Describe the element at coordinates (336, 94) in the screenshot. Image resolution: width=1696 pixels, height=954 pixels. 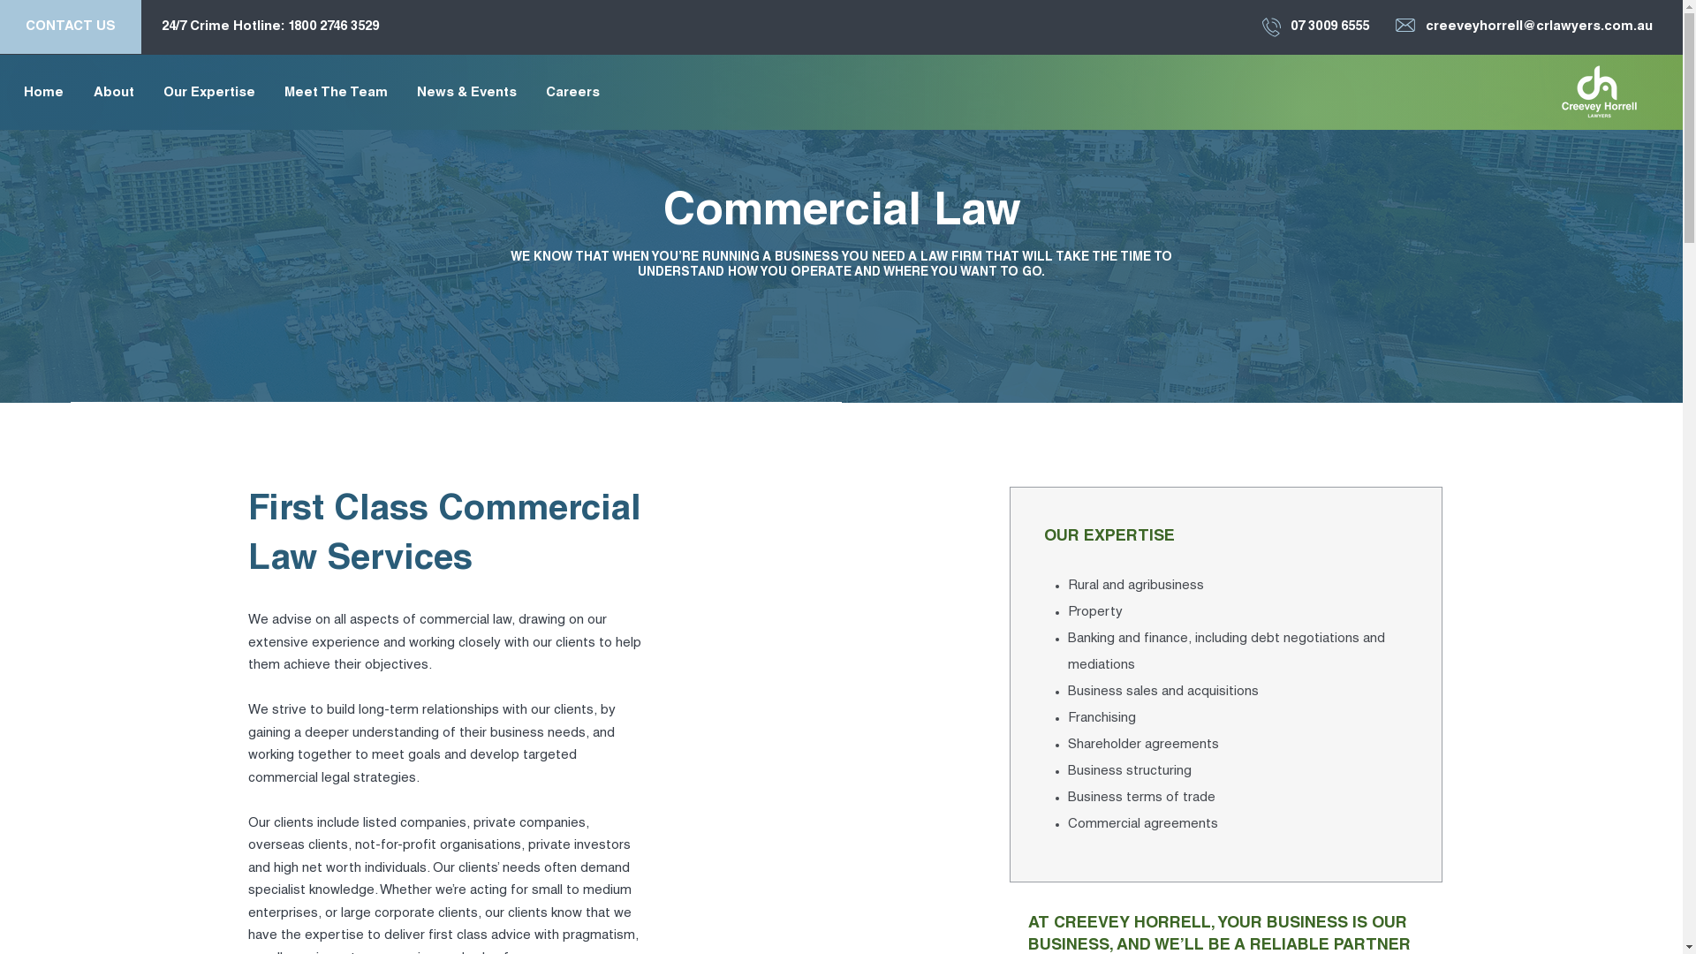
I see `Meet The Team` at that location.